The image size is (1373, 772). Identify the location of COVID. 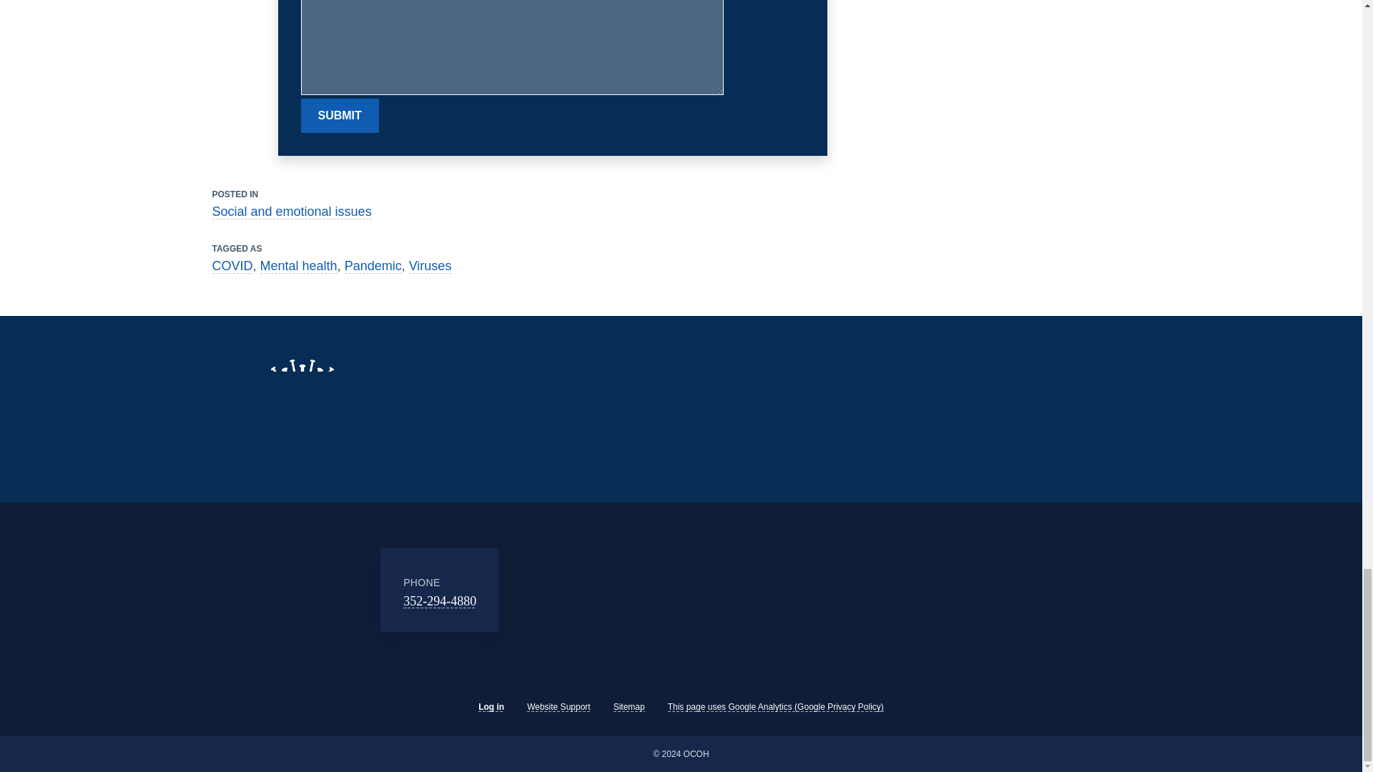
(232, 266).